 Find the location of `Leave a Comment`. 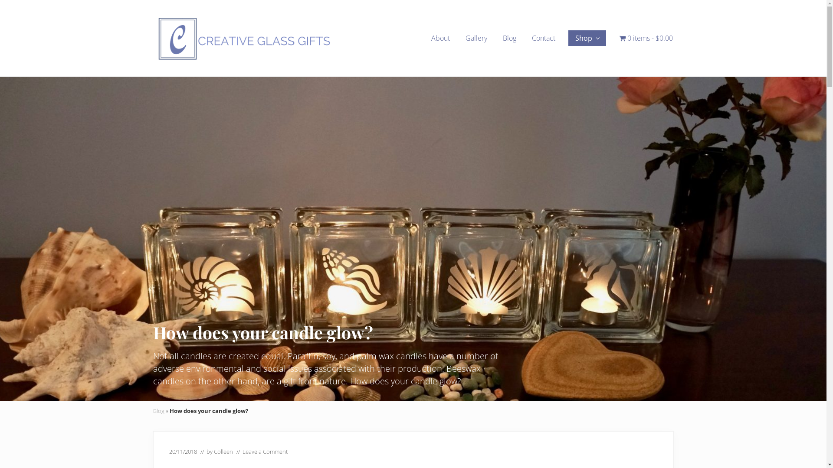

Leave a Comment is located at coordinates (265, 452).